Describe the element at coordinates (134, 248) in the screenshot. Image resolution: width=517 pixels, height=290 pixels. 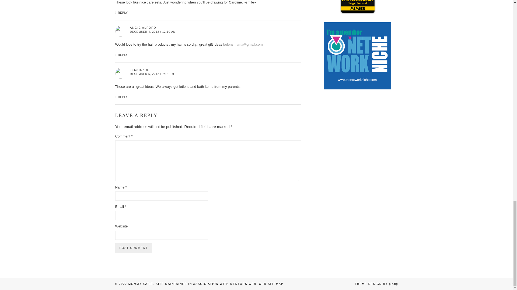
I see `Post Comment` at that location.